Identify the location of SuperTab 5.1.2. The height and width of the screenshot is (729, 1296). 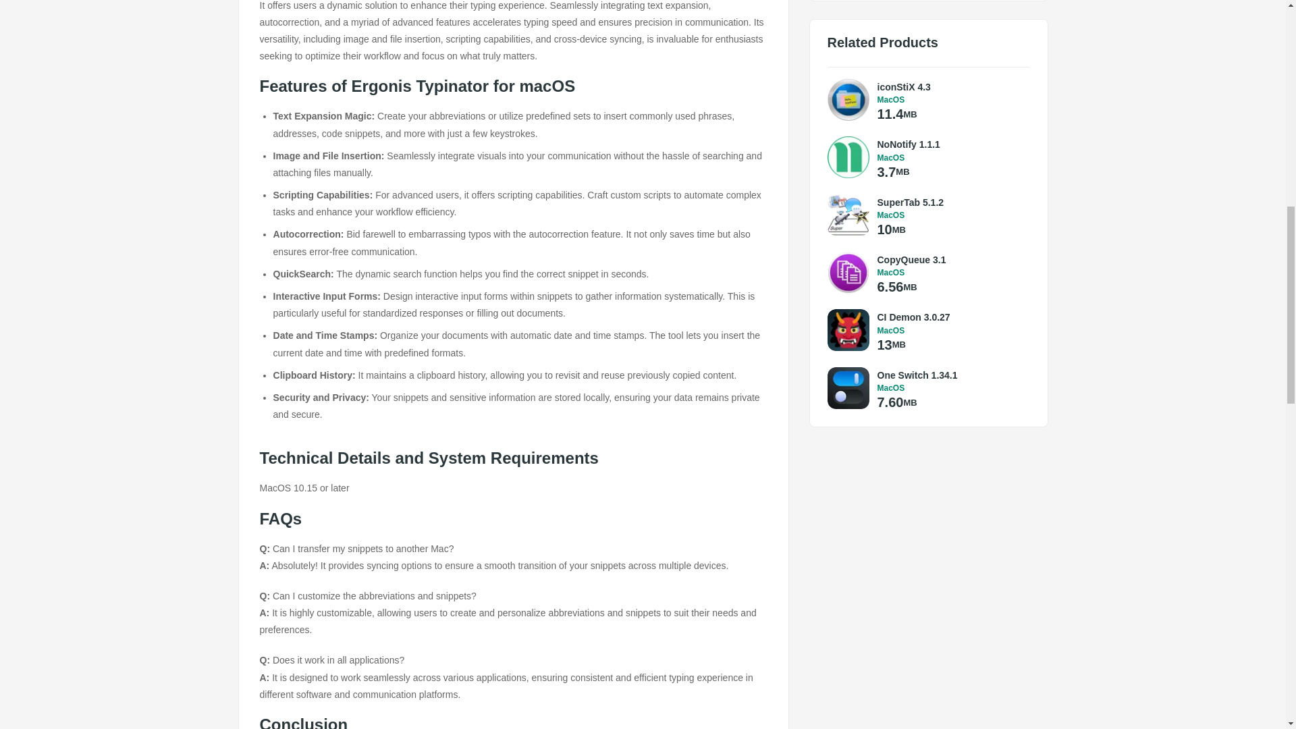
(950, 202).